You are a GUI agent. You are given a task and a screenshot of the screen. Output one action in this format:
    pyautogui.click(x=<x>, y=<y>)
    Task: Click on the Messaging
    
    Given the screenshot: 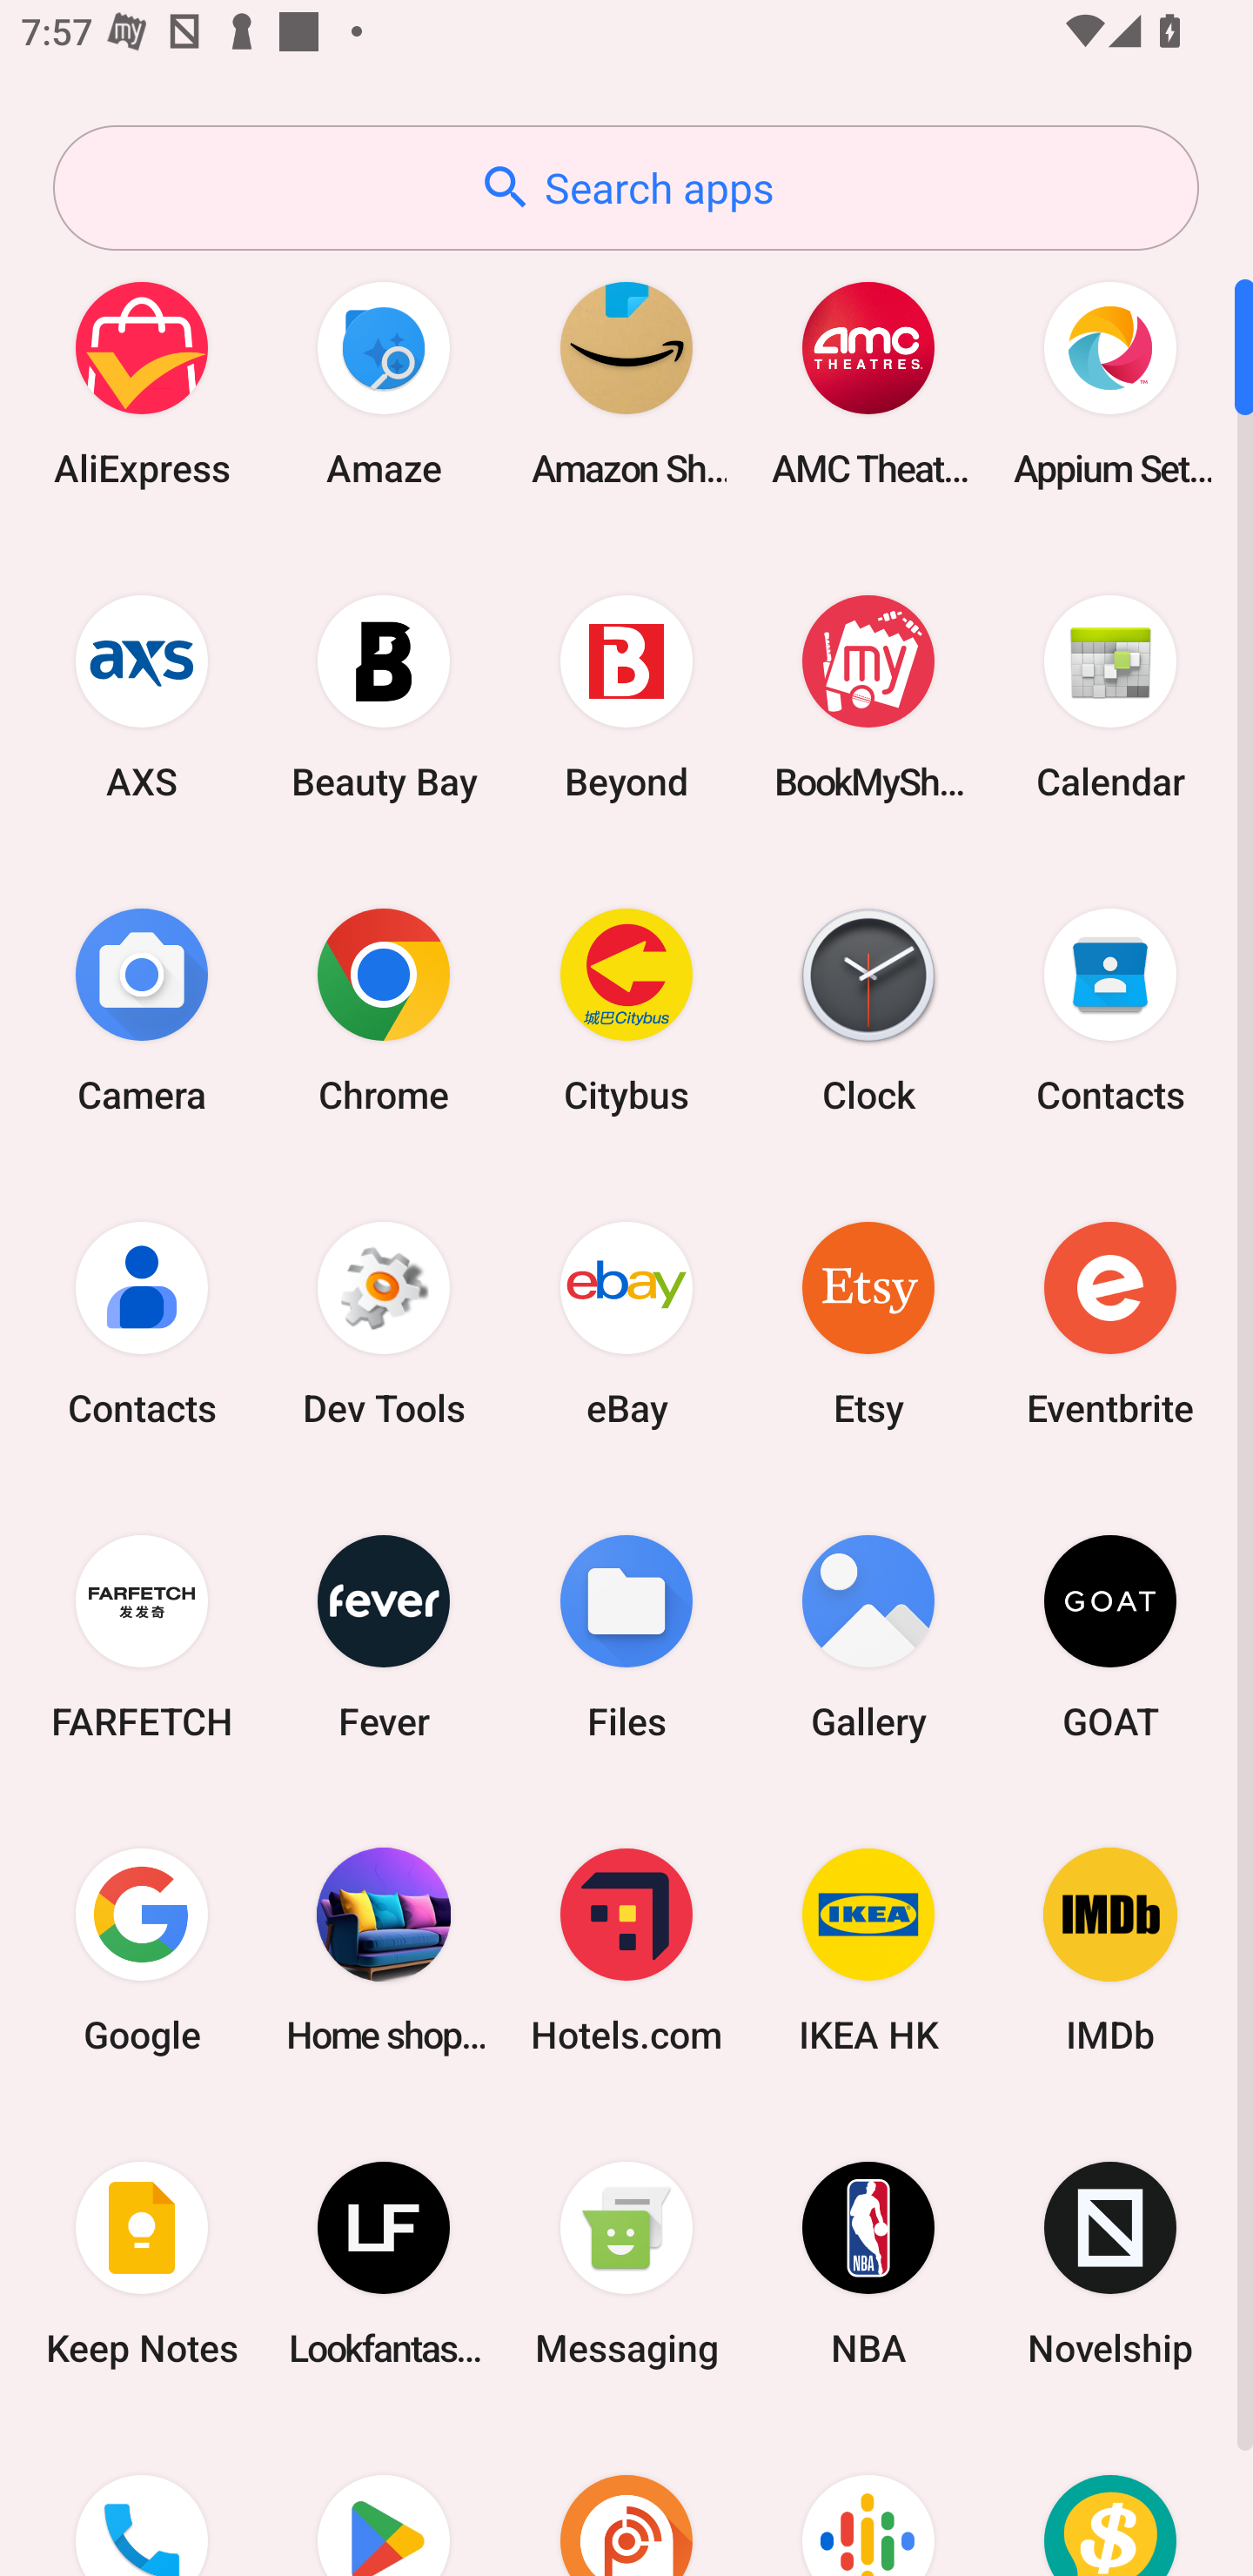 What is the action you would take?
    pyautogui.click(x=626, y=2264)
    